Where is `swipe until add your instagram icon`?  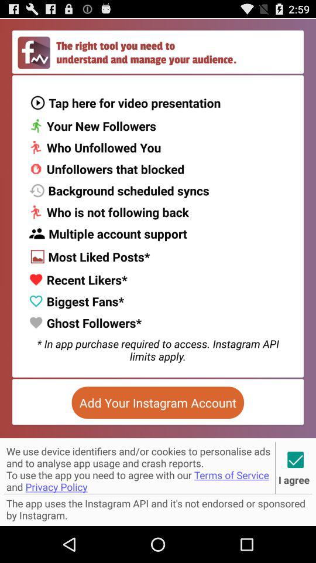
swipe until add your instagram icon is located at coordinates (157, 402).